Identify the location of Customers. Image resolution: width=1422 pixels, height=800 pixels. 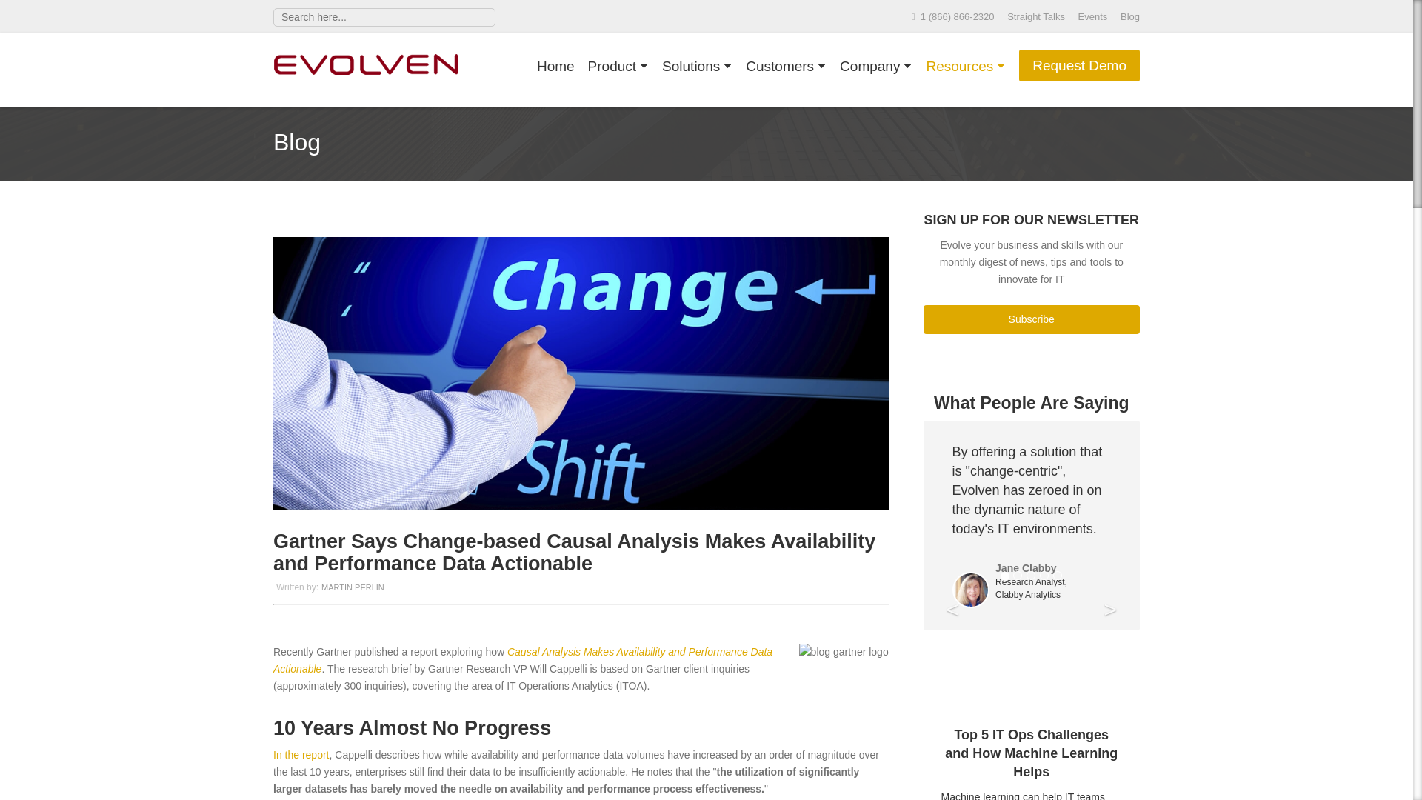
(792, 65).